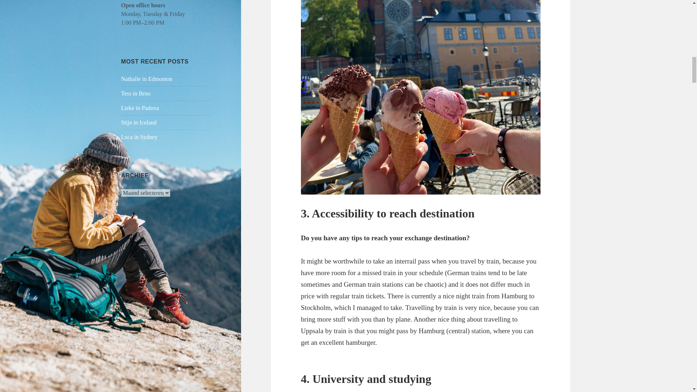 The height and width of the screenshot is (392, 697). Describe the element at coordinates (147, 79) in the screenshot. I see `Nathalie in Edmonton` at that location.